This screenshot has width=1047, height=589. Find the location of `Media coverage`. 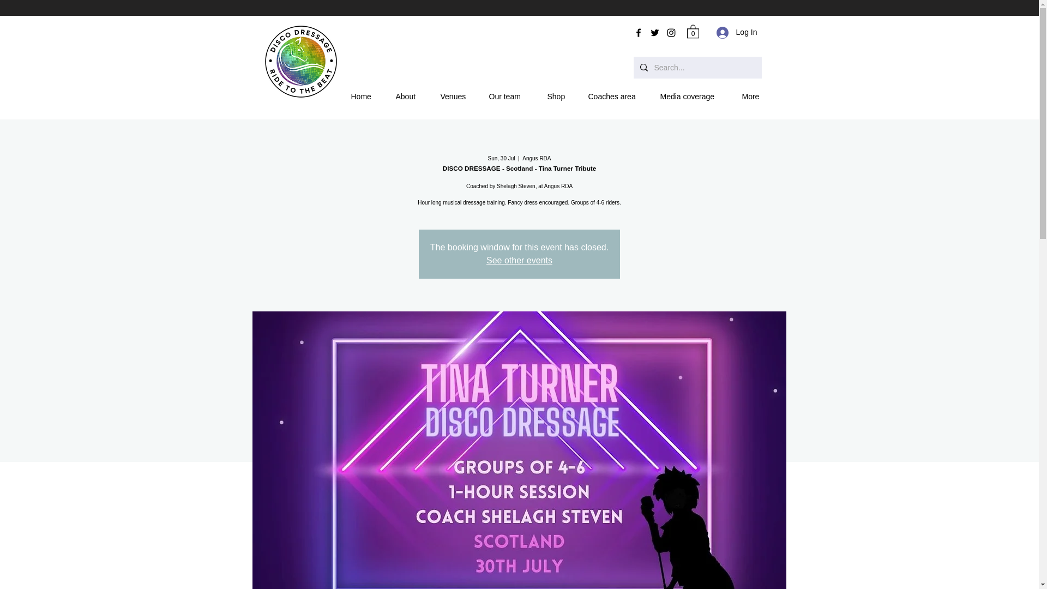

Media coverage is located at coordinates (692, 97).